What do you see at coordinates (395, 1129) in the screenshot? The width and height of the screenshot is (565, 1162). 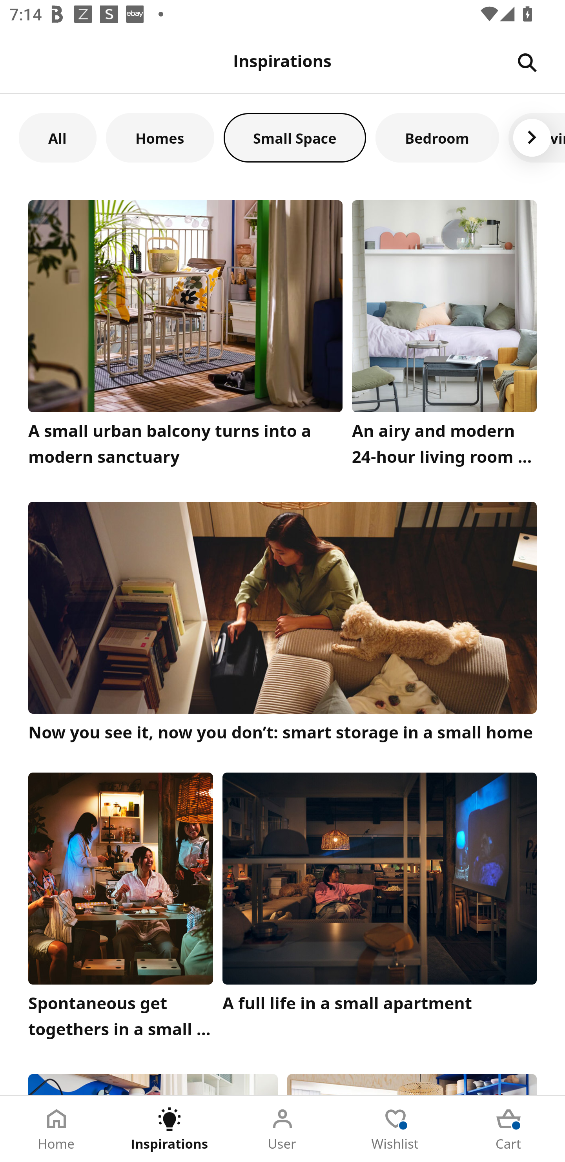 I see `Wishlist
Tab 4 of 5` at bounding box center [395, 1129].